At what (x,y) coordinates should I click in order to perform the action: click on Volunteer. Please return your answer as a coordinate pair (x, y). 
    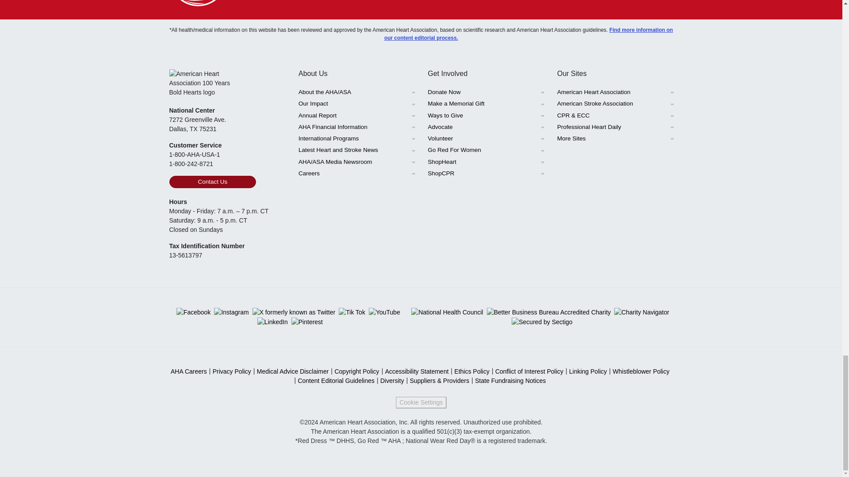
    Looking at the image, I should click on (486, 139).